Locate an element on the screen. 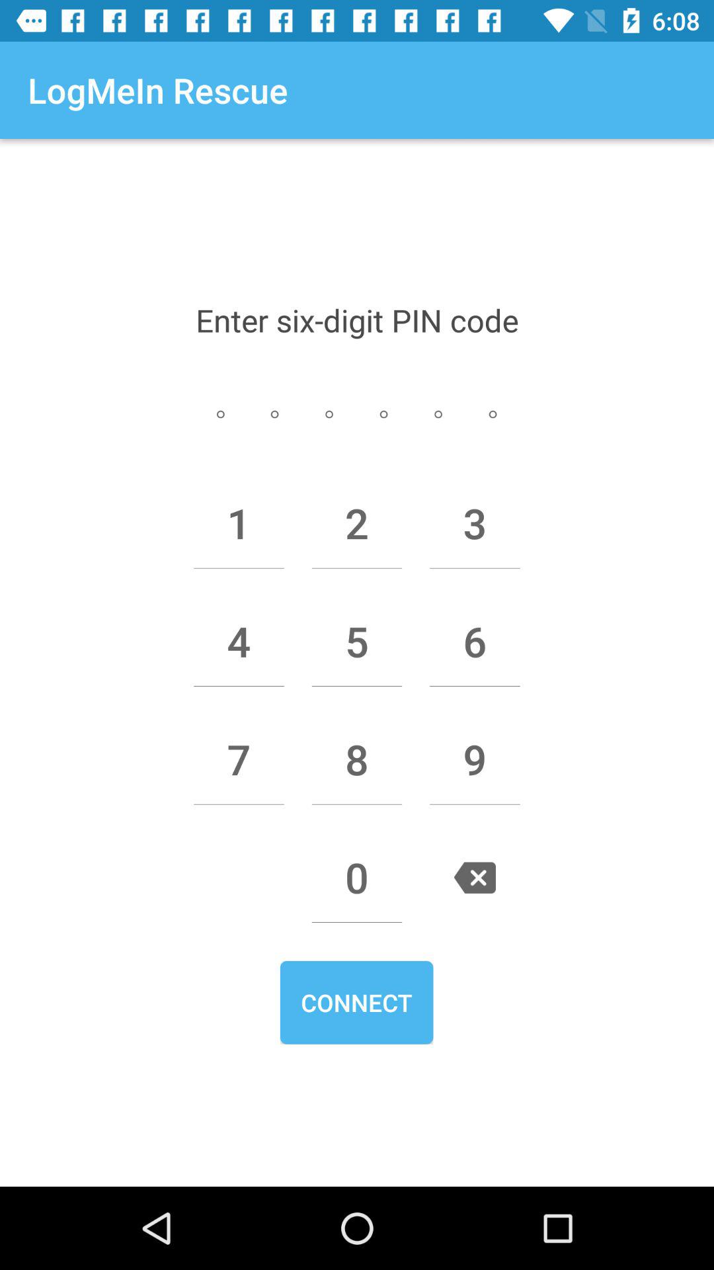 The width and height of the screenshot is (714, 1270). click icon to the right of the 4 icon is located at coordinates (357, 641).